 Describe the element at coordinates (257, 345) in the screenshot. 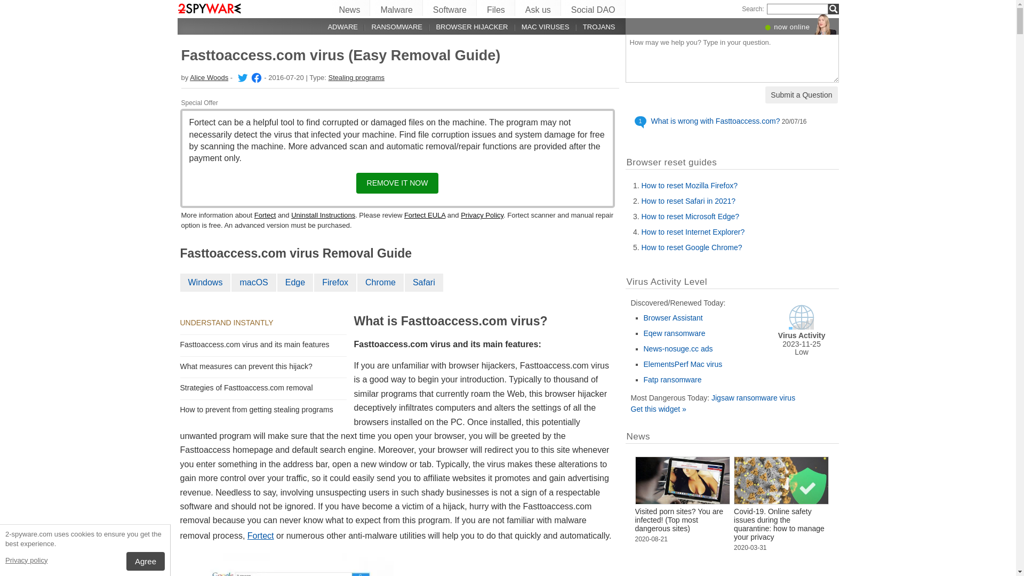

I see `Fasttoaccess.com virus and its main features` at that location.